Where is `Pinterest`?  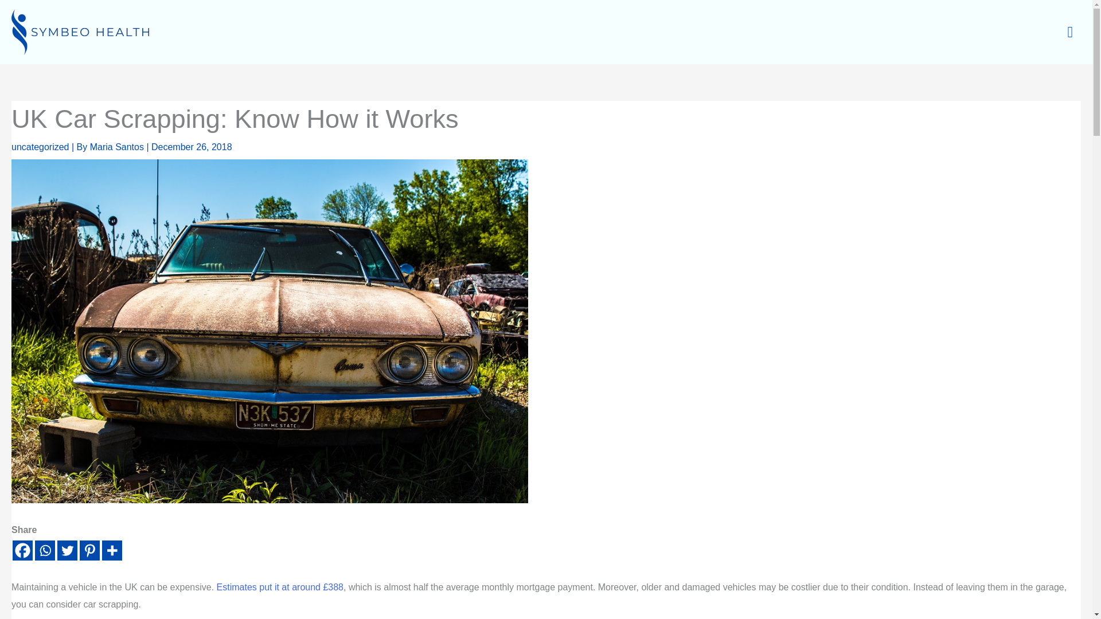
Pinterest is located at coordinates (89, 550).